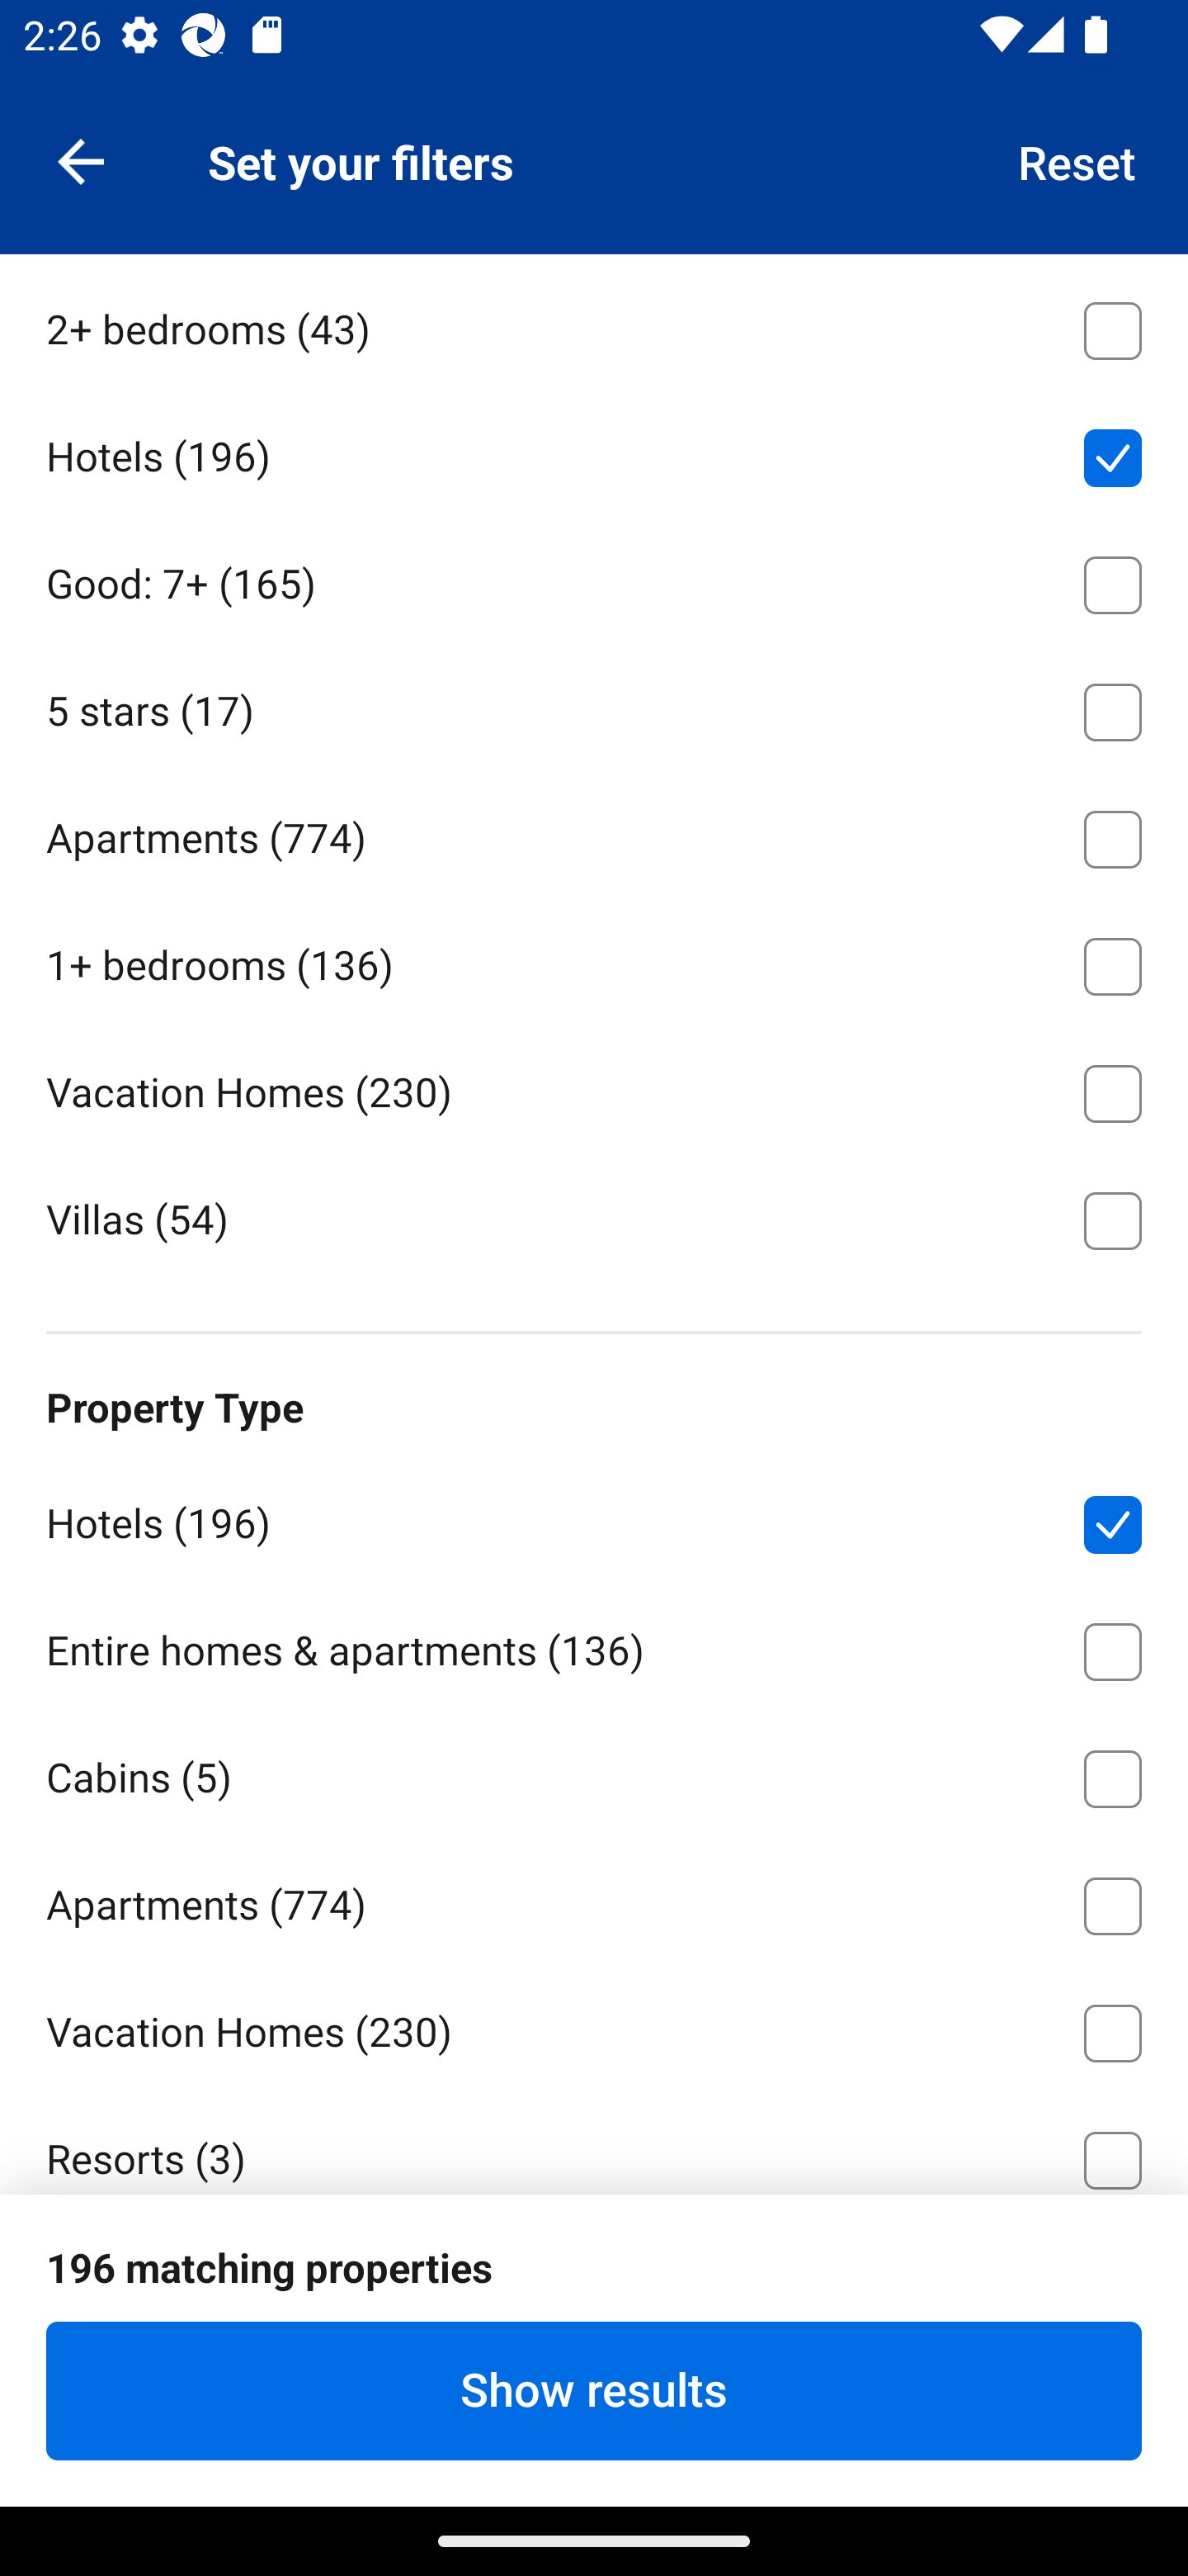 The height and width of the screenshot is (2576, 1188). What do you see at coordinates (594, 960) in the screenshot?
I see `1+ bedrooms ⁦(136)` at bounding box center [594, 960].